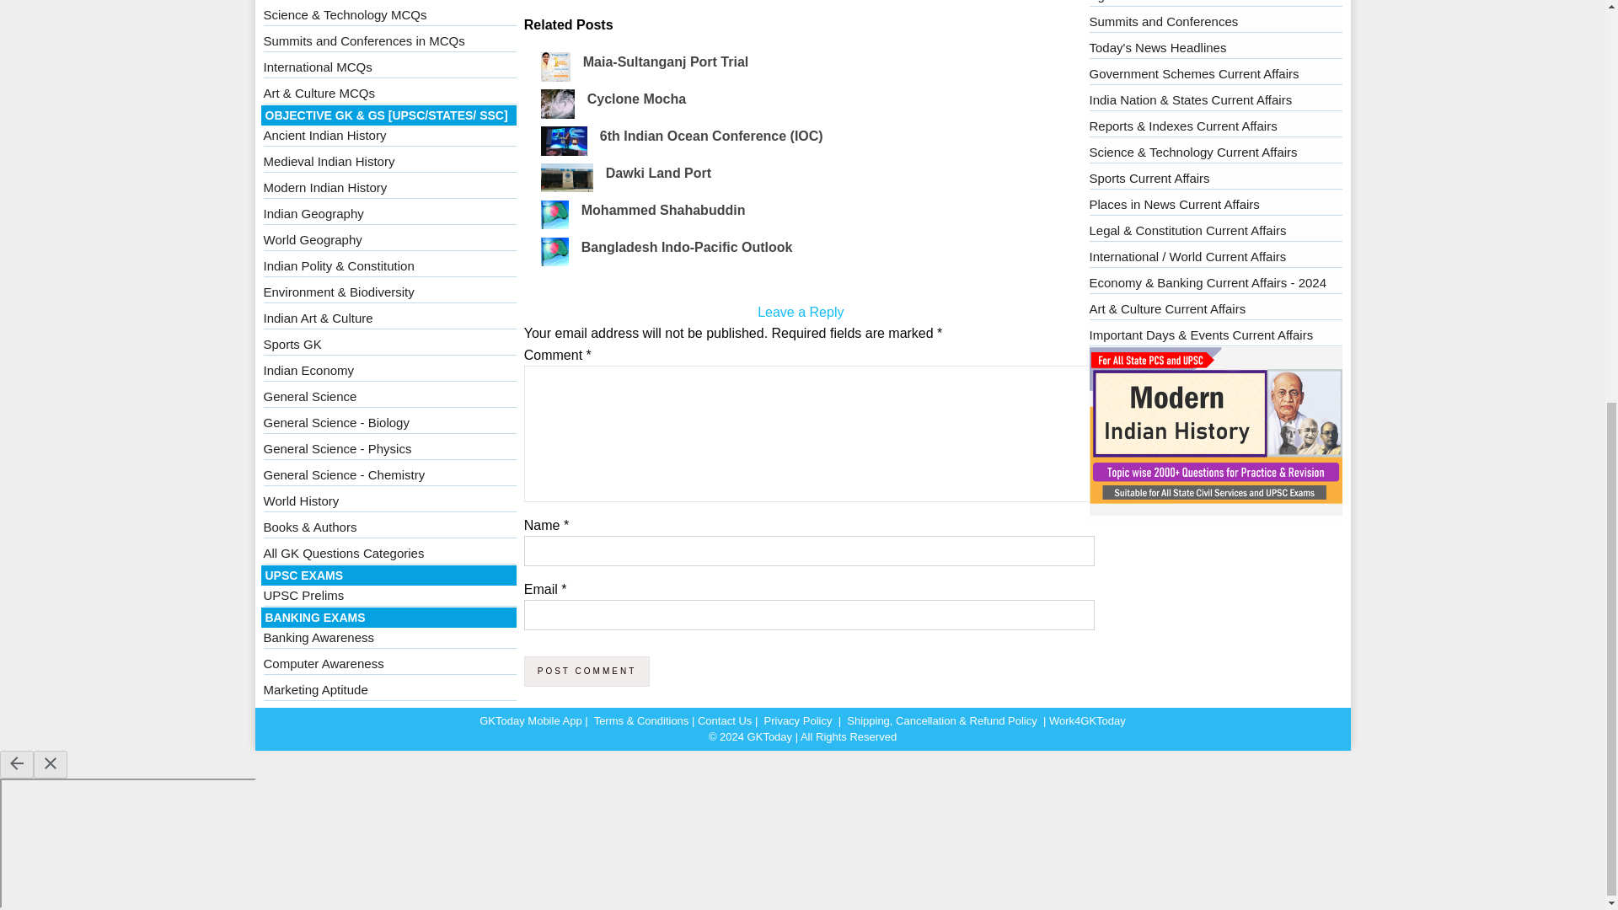  What do you see at coordinates (665, 62) in the screenshot?
I see `Maia-Sultanganj Port Trial` at bounding box center [665, 62].